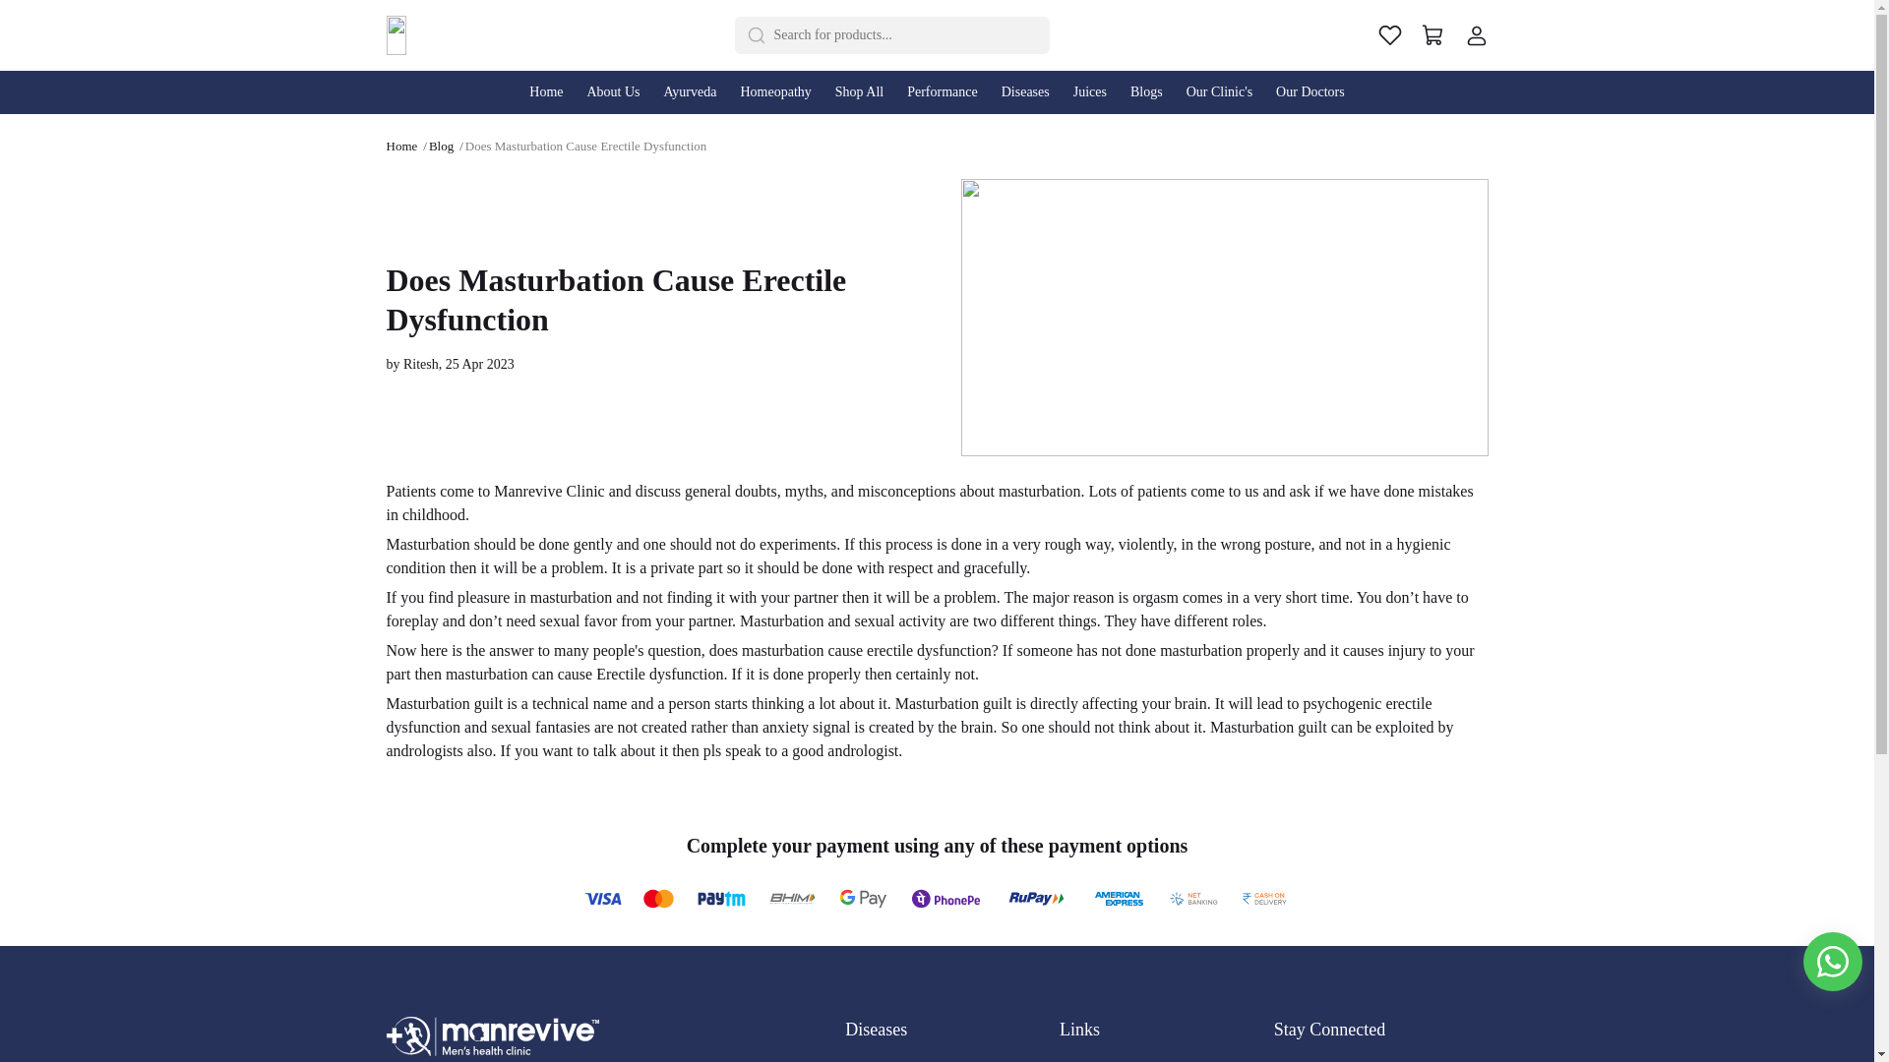  What do you see at coordinates (691, 92) in the screenshot?
I see `Ayurveda` at bounding box center [691, 92].